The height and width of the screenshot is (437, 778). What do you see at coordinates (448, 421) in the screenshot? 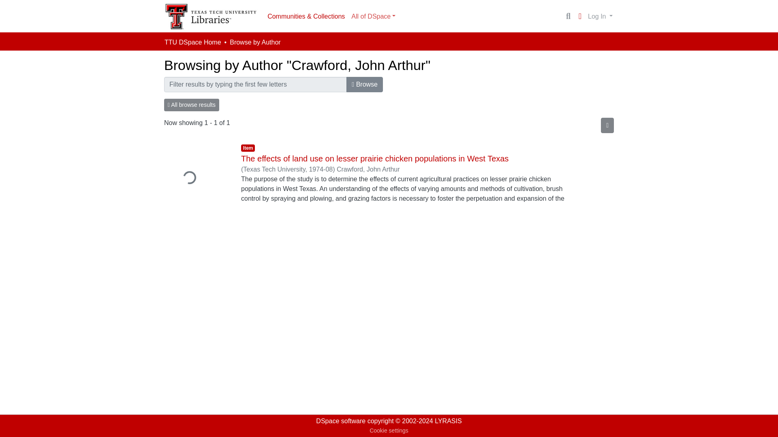
I see `LYRASIS` at bounding box center [448, 421].